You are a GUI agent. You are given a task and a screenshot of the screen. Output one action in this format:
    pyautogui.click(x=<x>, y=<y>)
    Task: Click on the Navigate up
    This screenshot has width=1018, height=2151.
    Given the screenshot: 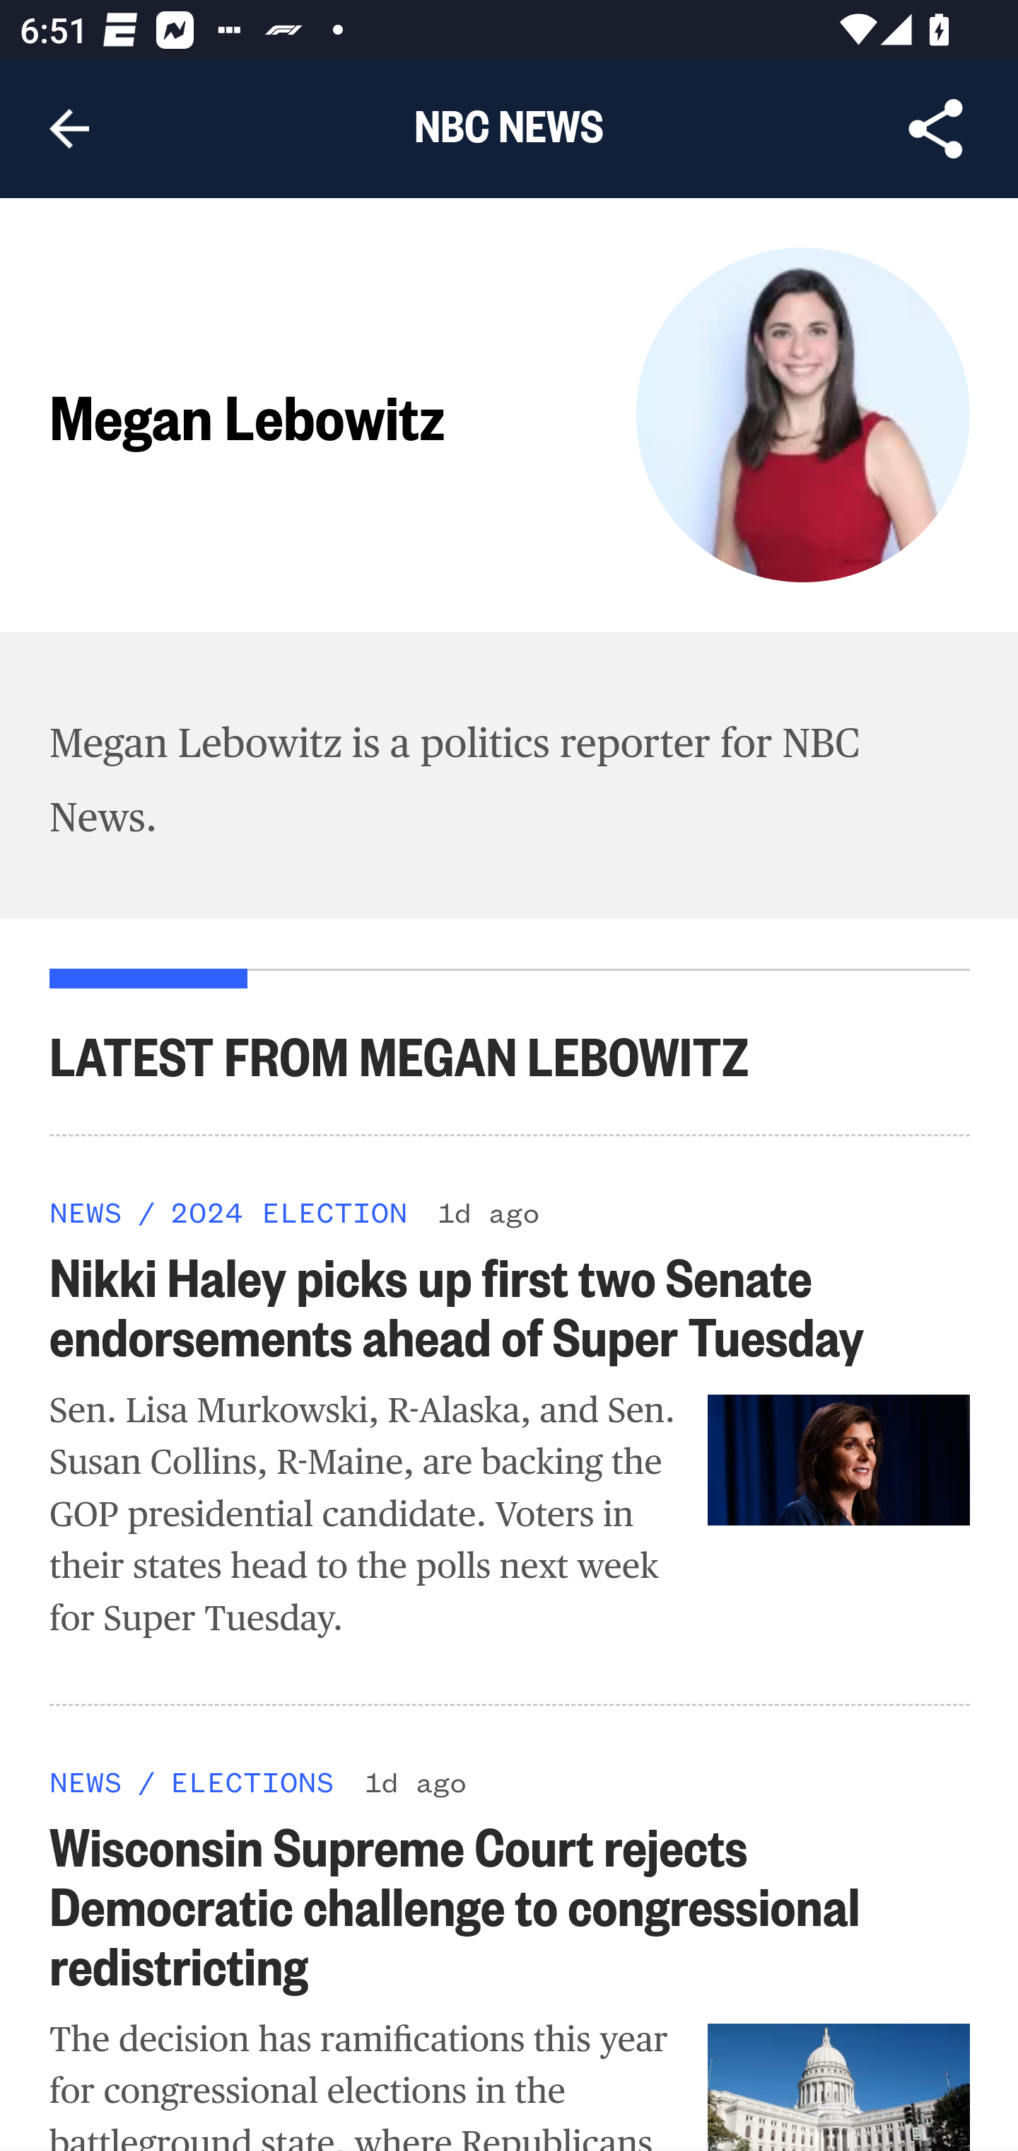 What is the action you would take?
    pyautogui.click(x=69, y=129)
    